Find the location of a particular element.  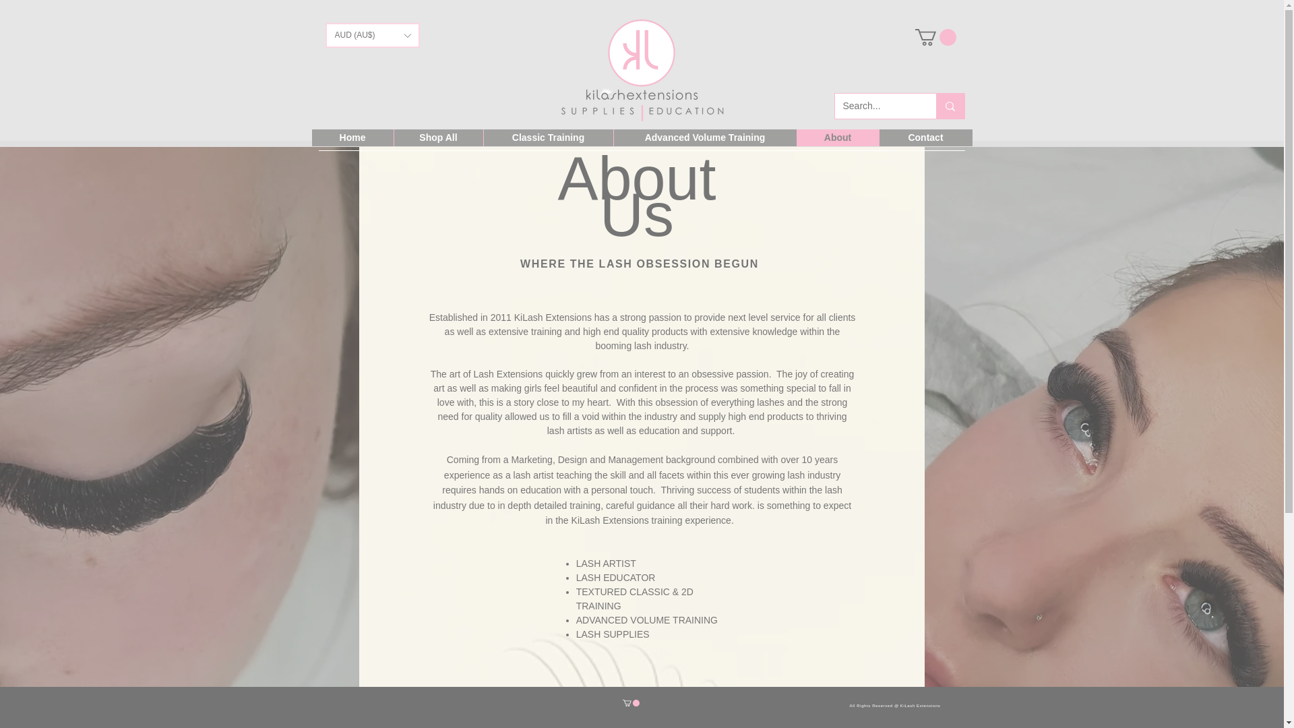

Contact is located at coordinates (925, 138).